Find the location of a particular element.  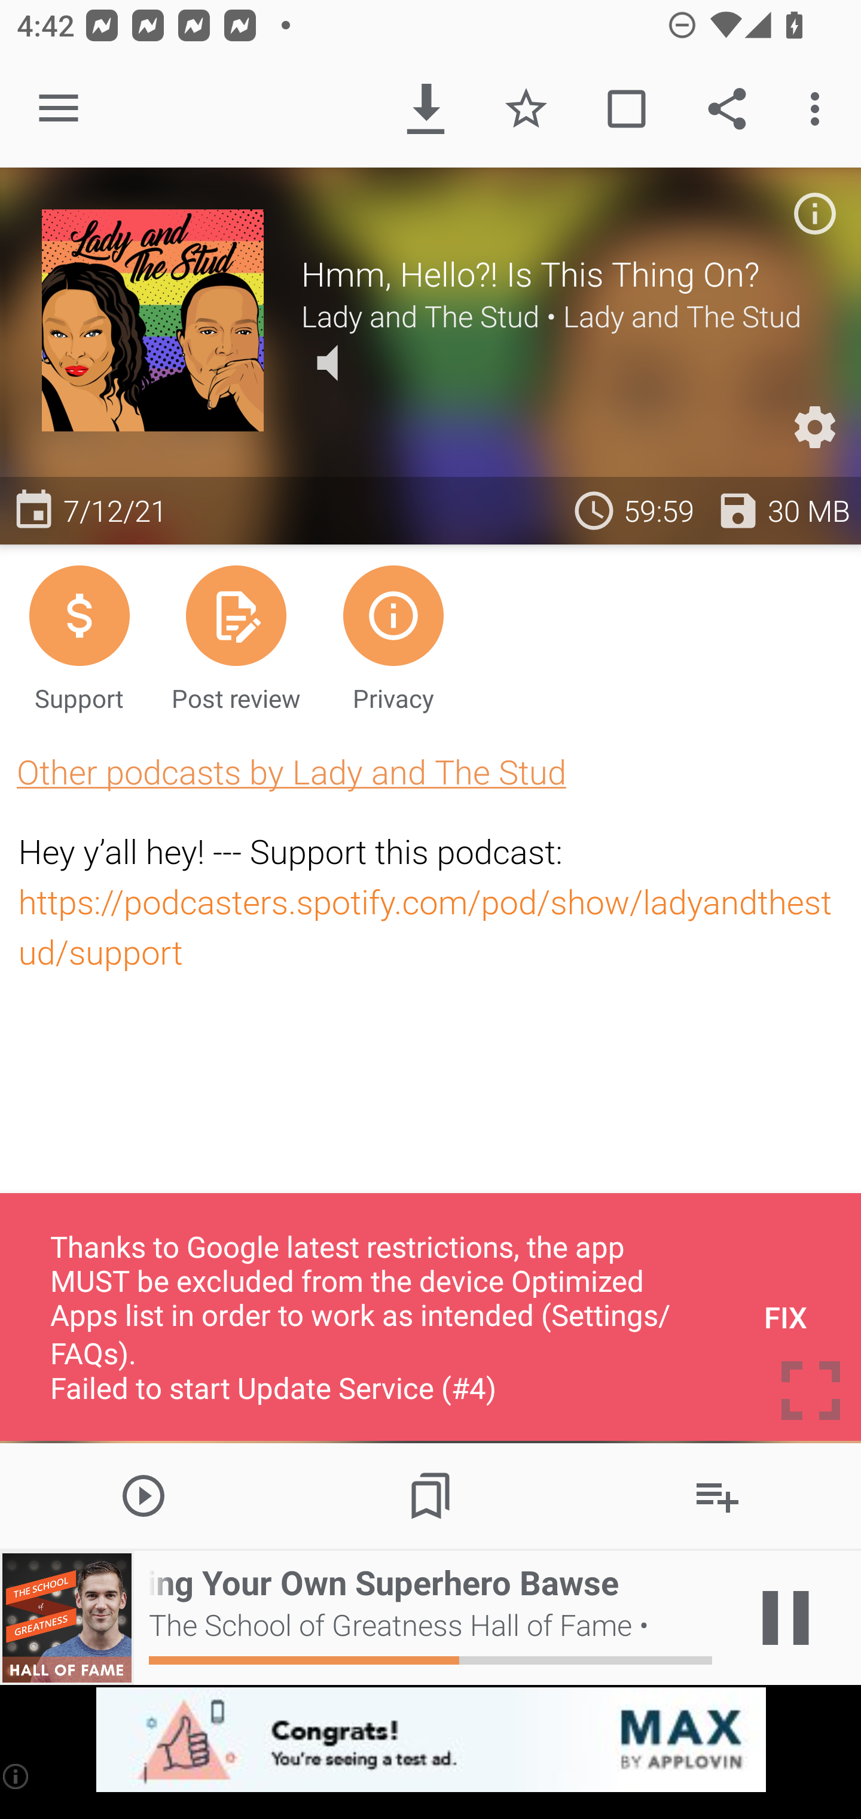

Open navigation sidebar is located at coordinates (59, 109).